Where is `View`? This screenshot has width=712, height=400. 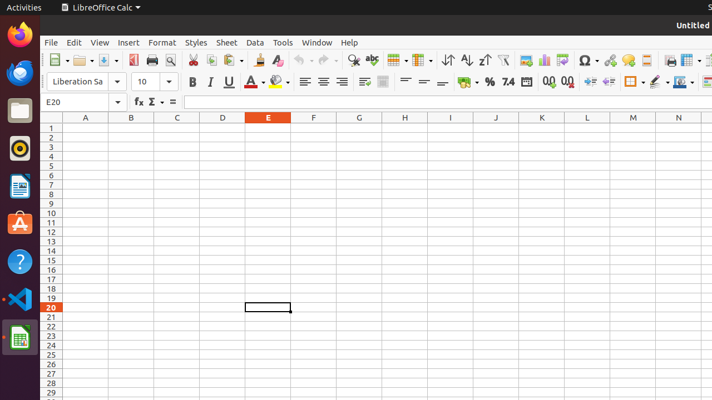
View is located at coordinates (100, 42).